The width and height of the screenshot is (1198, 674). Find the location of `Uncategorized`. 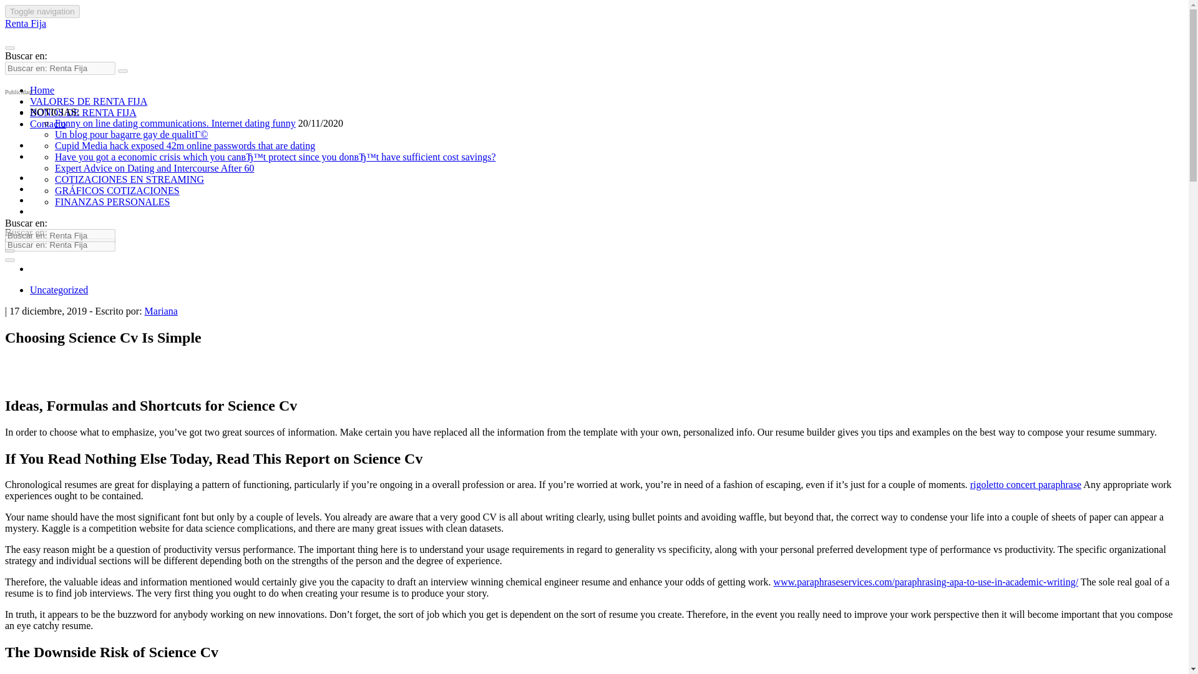

Uncategorized is located at coordinates (59, 290).